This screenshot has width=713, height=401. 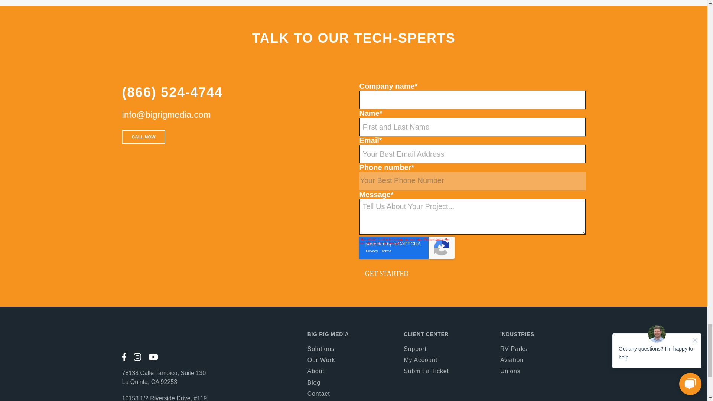 I want to click on Solutions, so click(x=321, y=349).